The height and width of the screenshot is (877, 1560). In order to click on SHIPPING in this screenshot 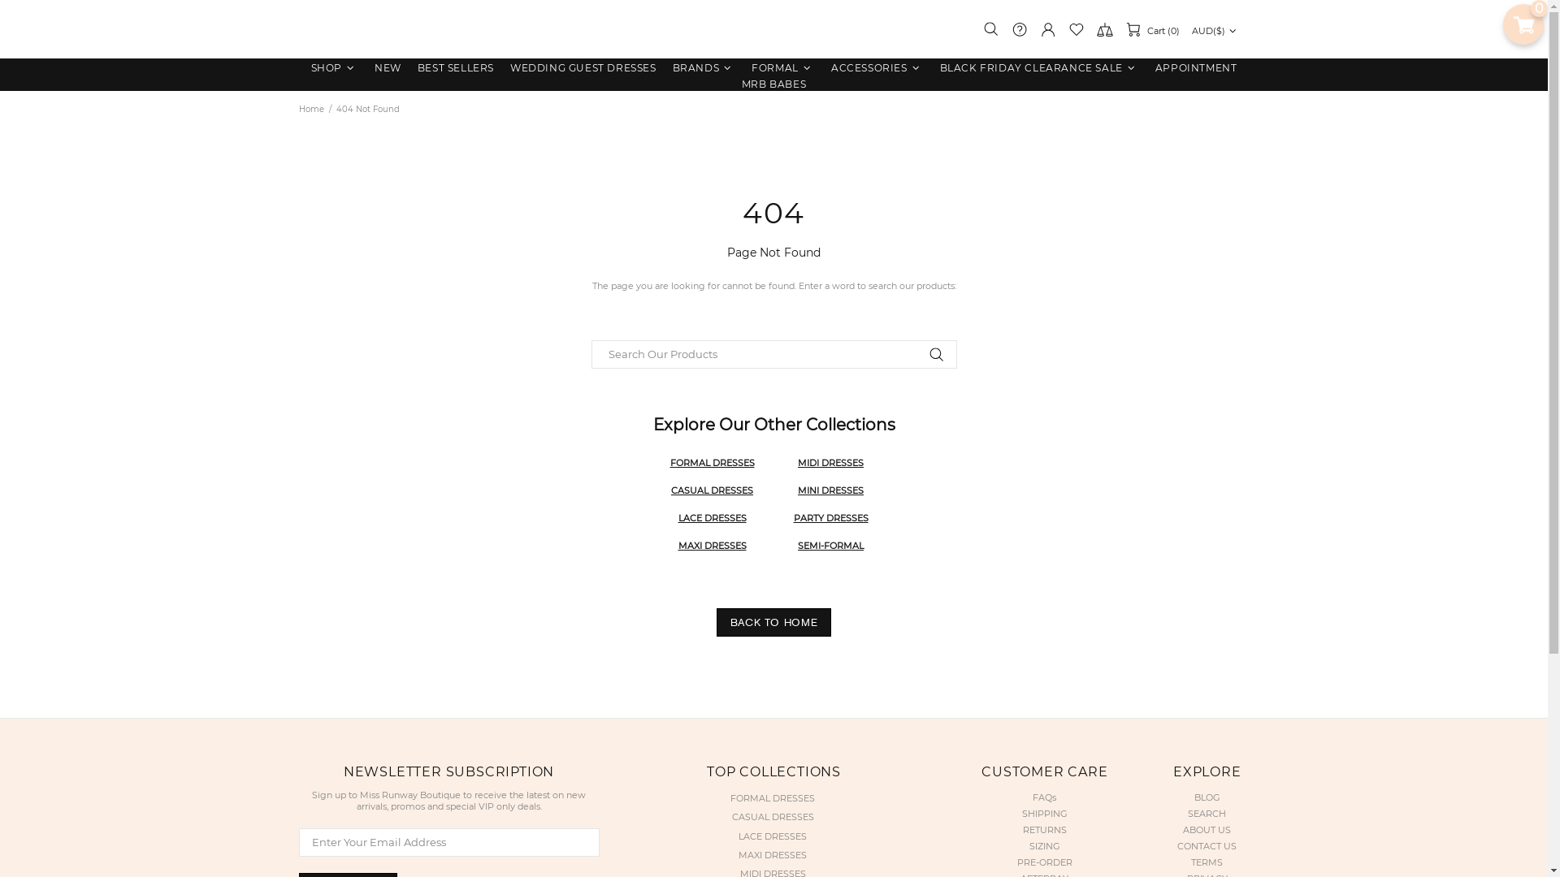, I will do `click(1045, 814)`.